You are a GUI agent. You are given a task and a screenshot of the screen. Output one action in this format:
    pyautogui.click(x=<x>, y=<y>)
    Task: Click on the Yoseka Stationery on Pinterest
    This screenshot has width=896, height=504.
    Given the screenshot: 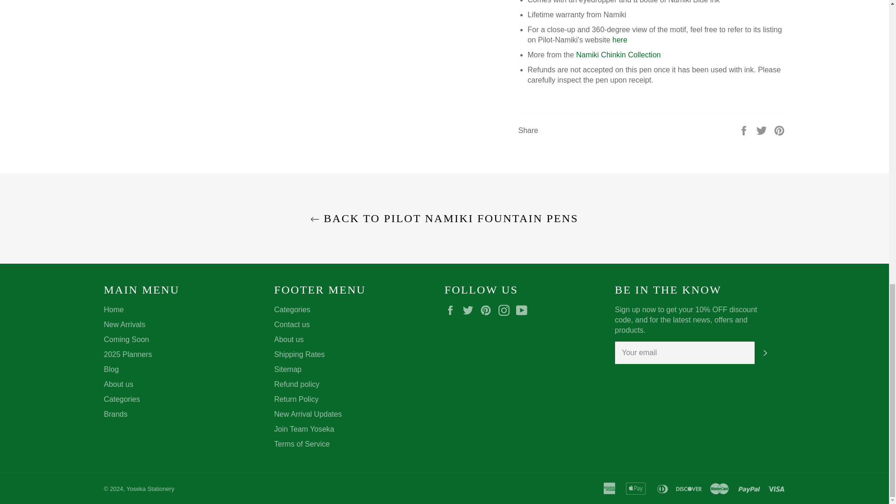 What is the action you would take?
    pyautogui.click(x=488, y=310)
    